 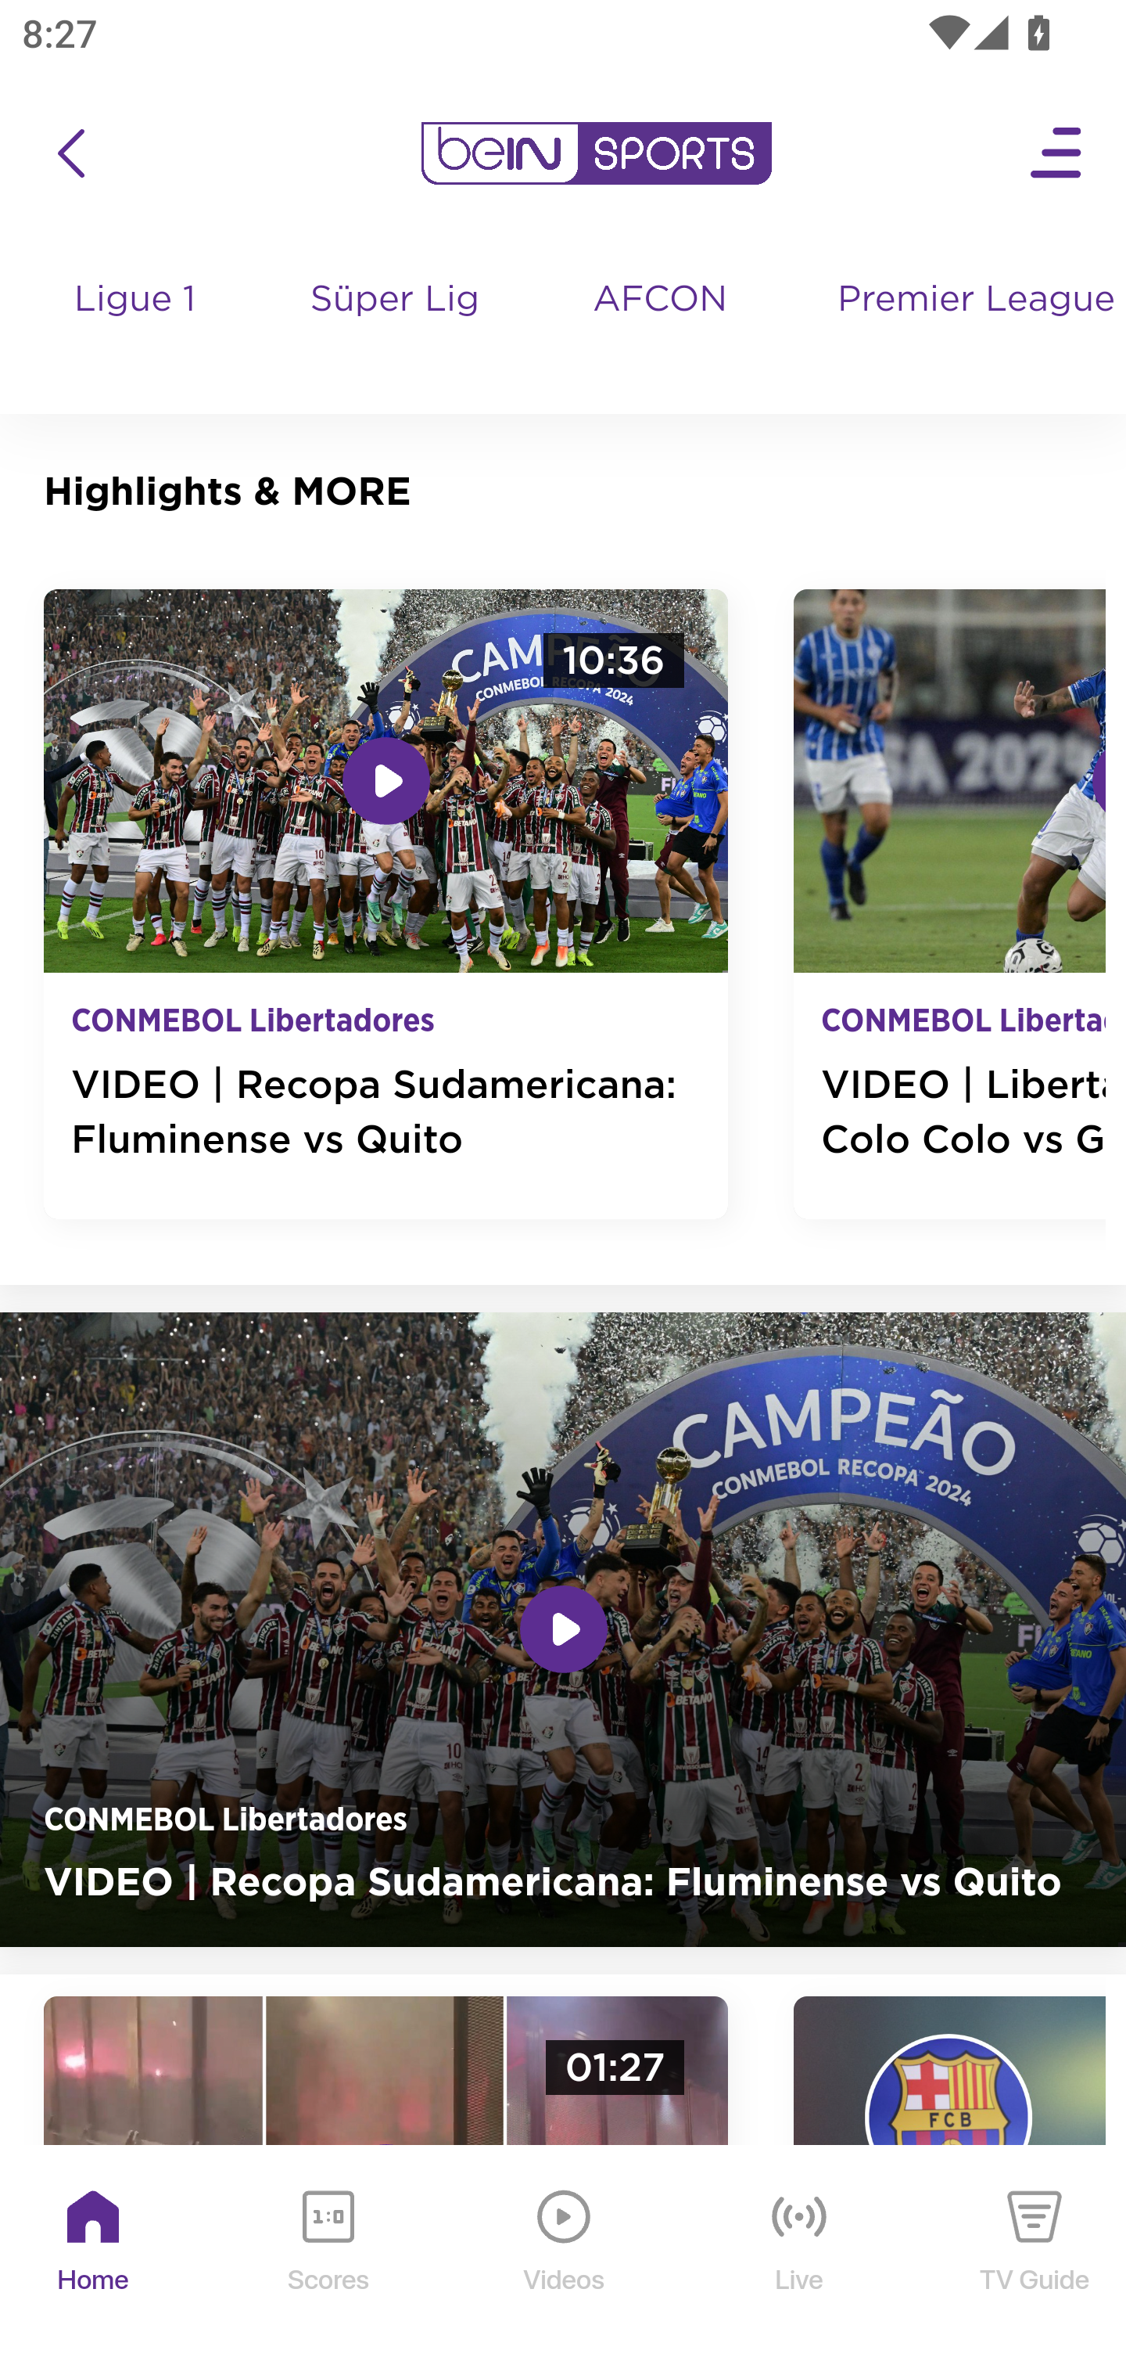 I want to click on Scores Scores Icon Scores, so click(x=328, y=2263).